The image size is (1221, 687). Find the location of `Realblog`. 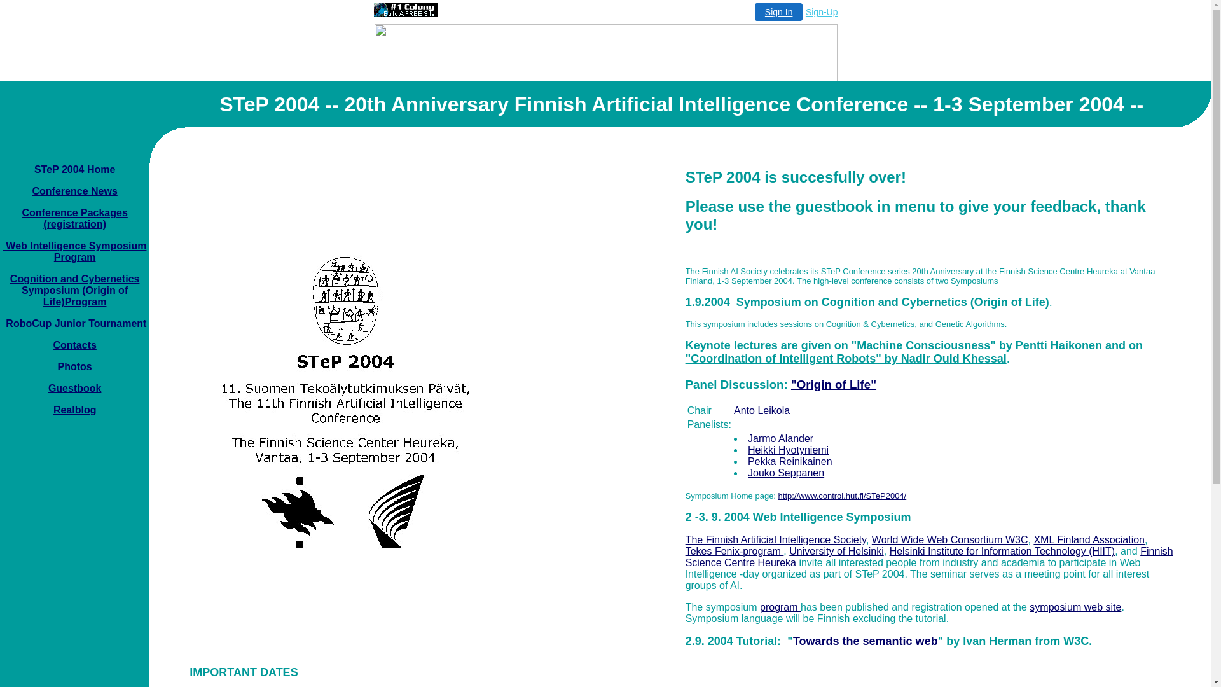

Realblog is located at coordinates (75, 410).